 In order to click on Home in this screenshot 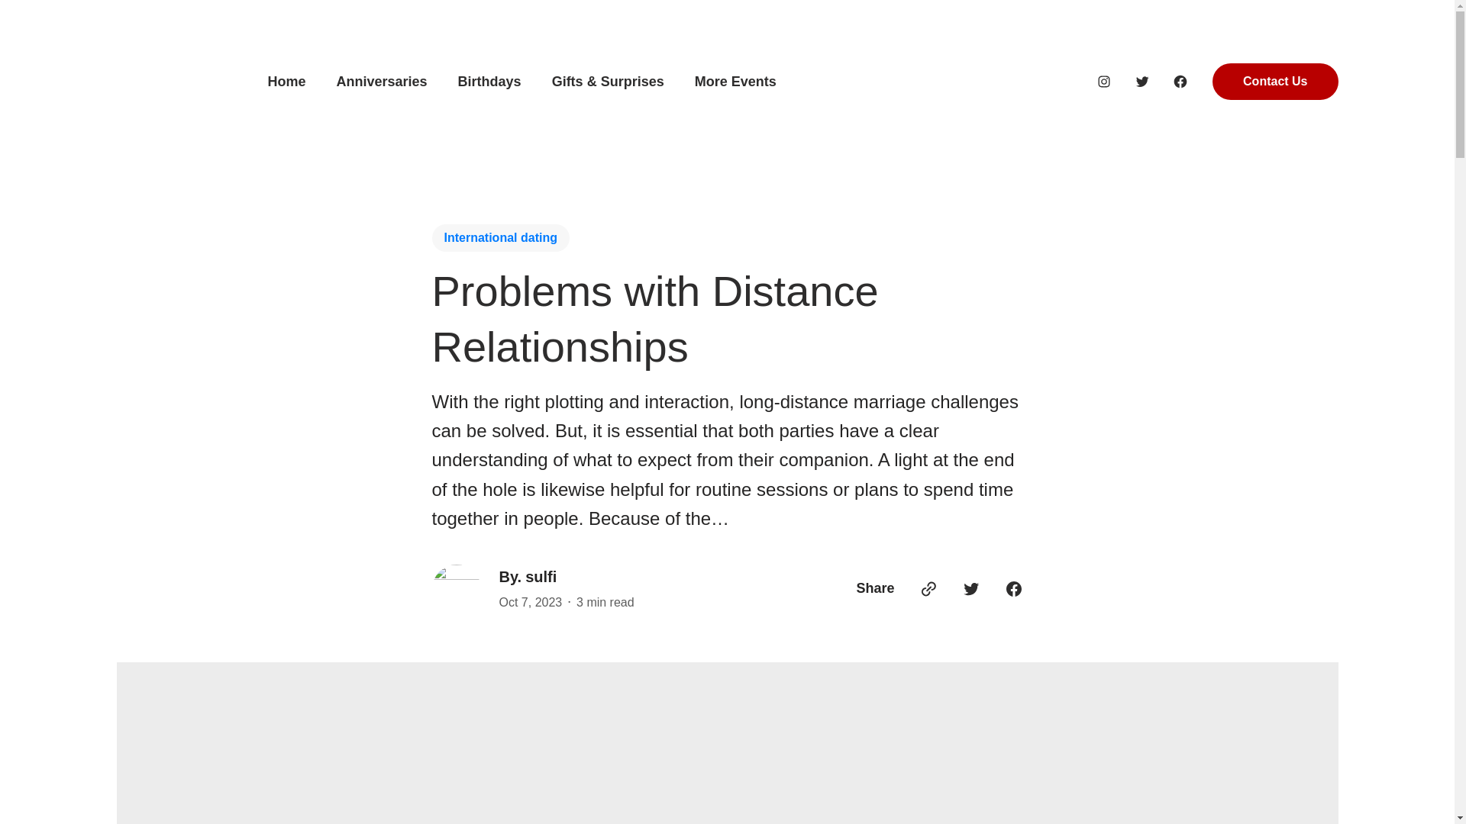, I will do `click(286, 82)`.